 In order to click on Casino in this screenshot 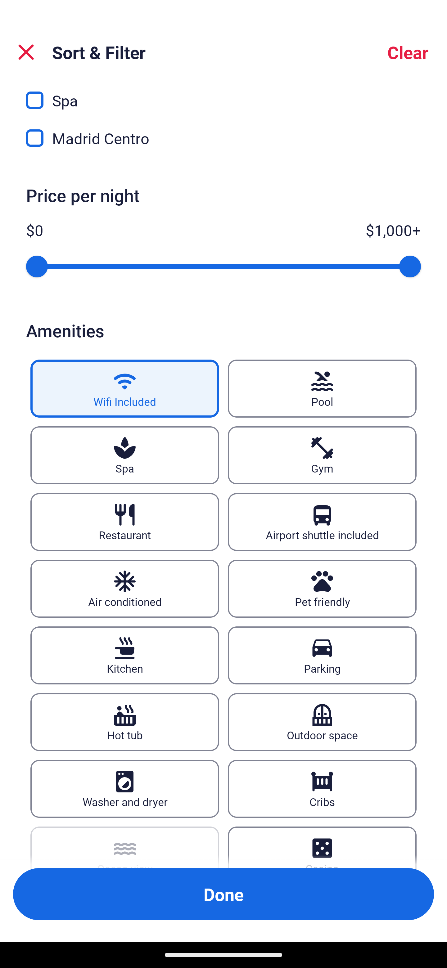, I will do `click(322, 847)`.